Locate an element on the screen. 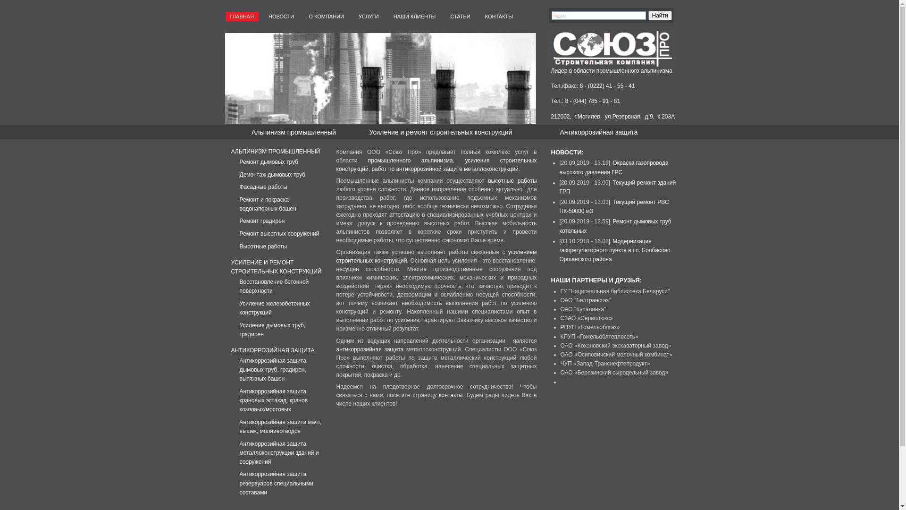 The image size is (906, 510).      is located at coordinates (651, 15).